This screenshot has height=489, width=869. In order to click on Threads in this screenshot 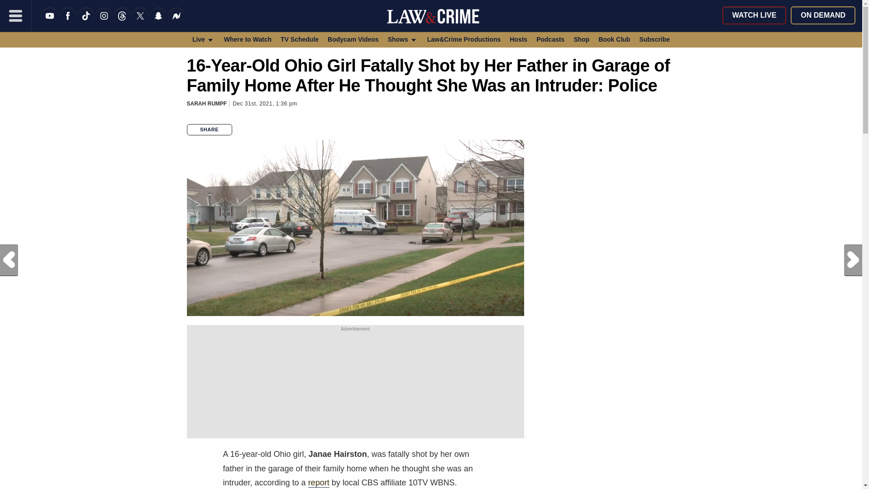, I will do `click(122, 21)`.